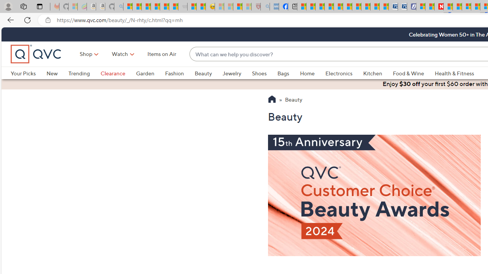  Describe the element at coordinates (164, 7) in the screenshot. I see `New Report Confirms 2023 Was Record Hot | Watch` at that location.